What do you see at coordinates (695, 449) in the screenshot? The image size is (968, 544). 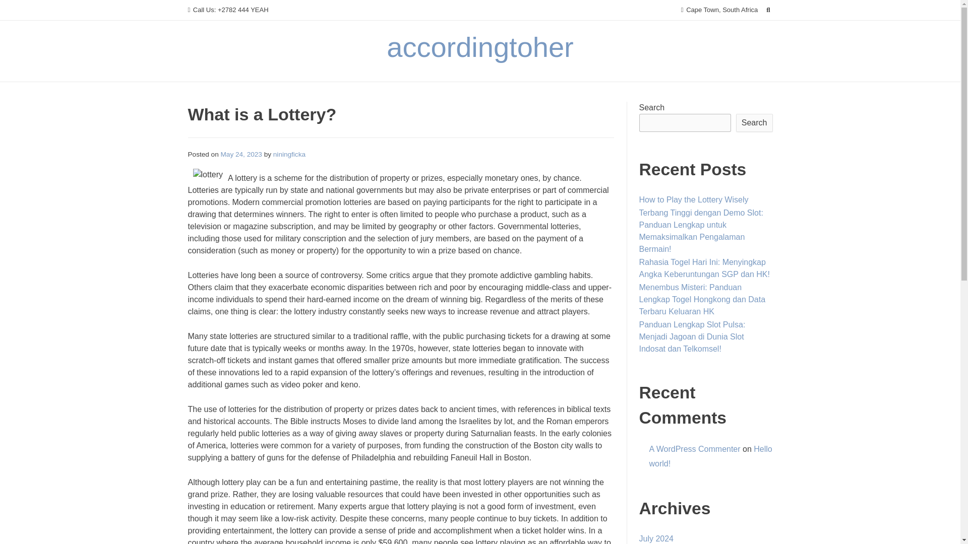 I see `A WordPress Commenter` at bounding box center [695, 449].